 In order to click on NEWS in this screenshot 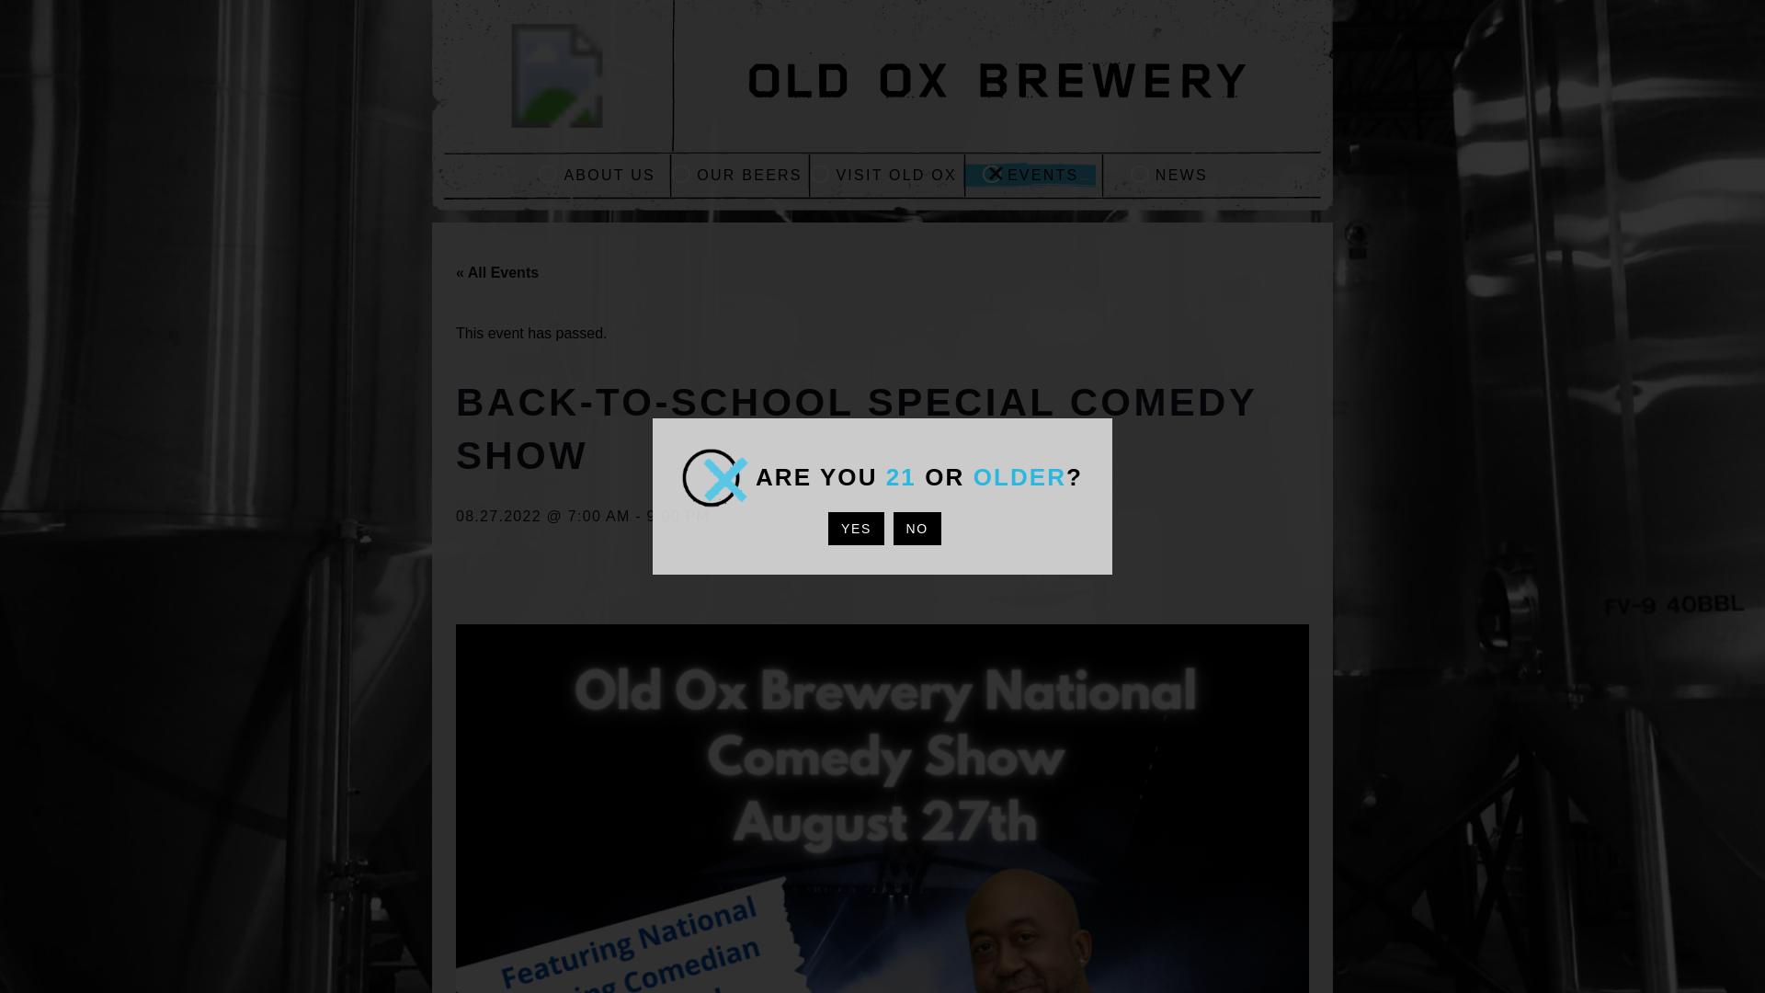, I will do `click(1169, 175)`.